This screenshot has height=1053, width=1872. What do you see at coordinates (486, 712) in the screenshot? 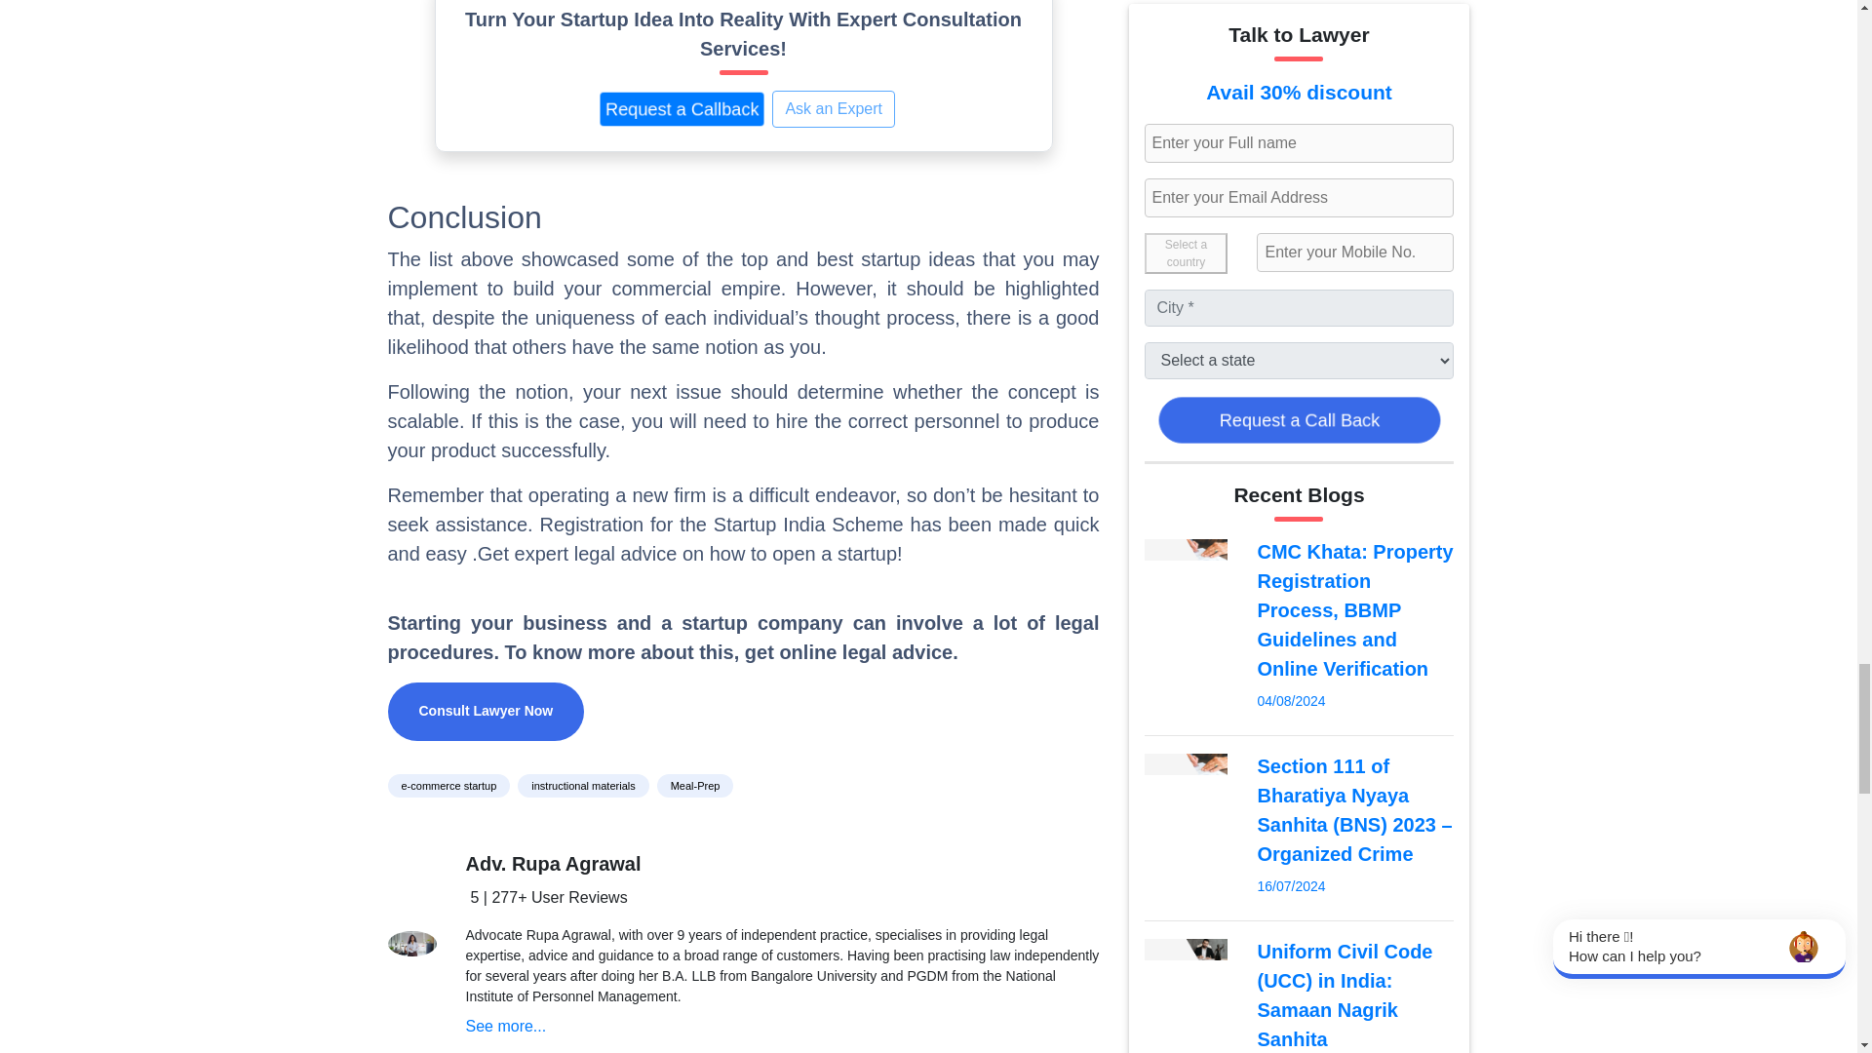
I see `Consult Lawyer Now` at bounding box center [486, 712].